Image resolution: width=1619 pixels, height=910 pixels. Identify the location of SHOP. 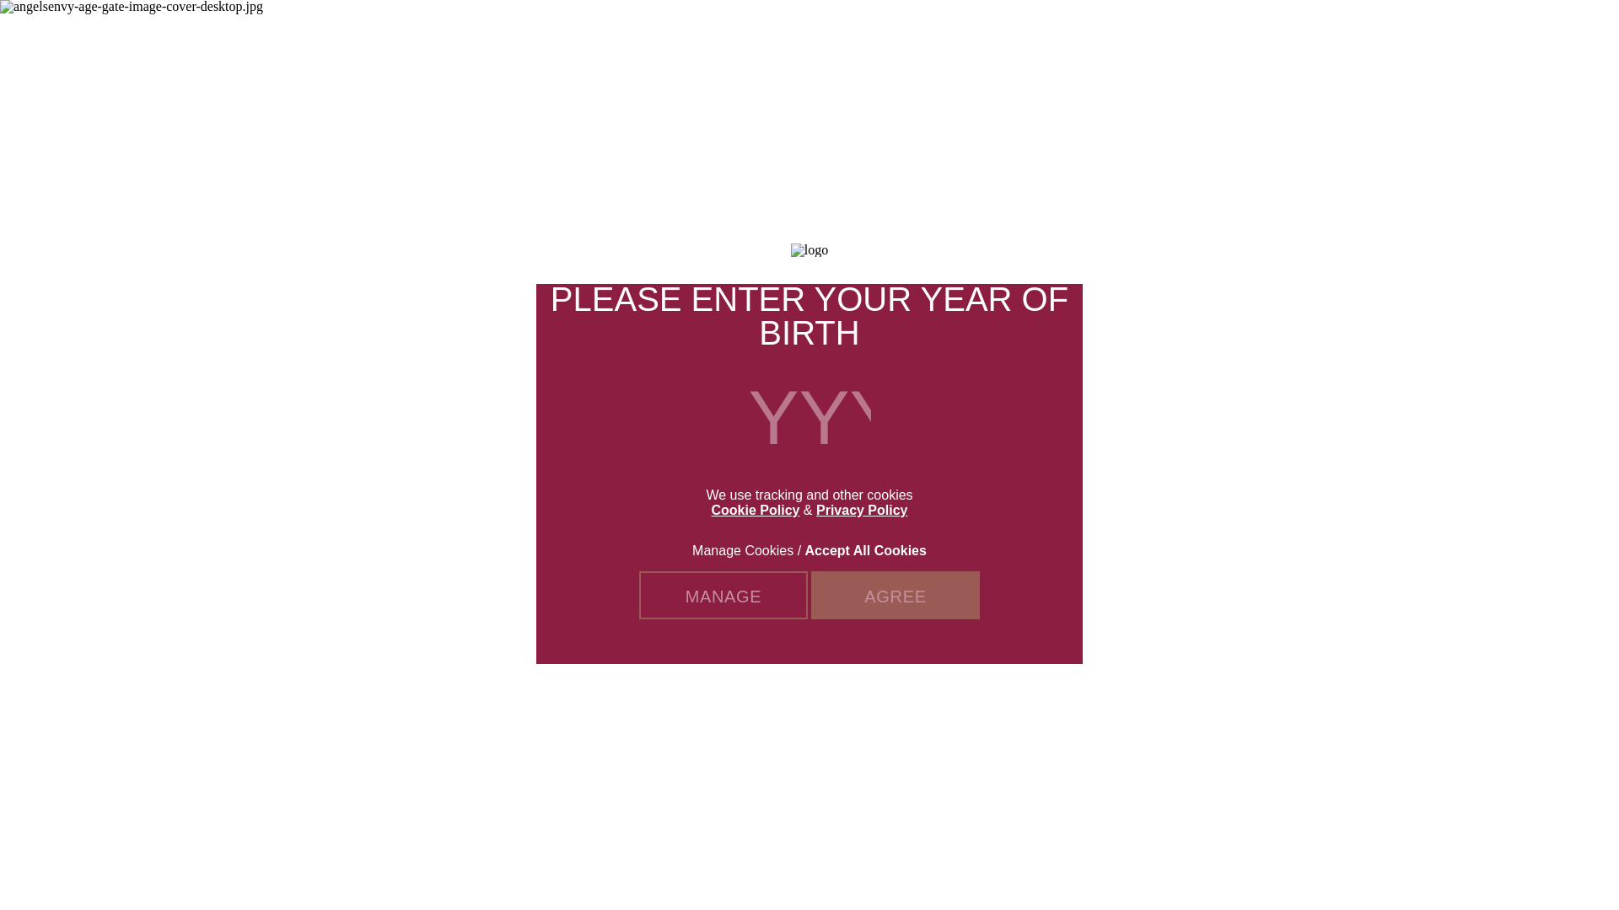
(1074, 34).